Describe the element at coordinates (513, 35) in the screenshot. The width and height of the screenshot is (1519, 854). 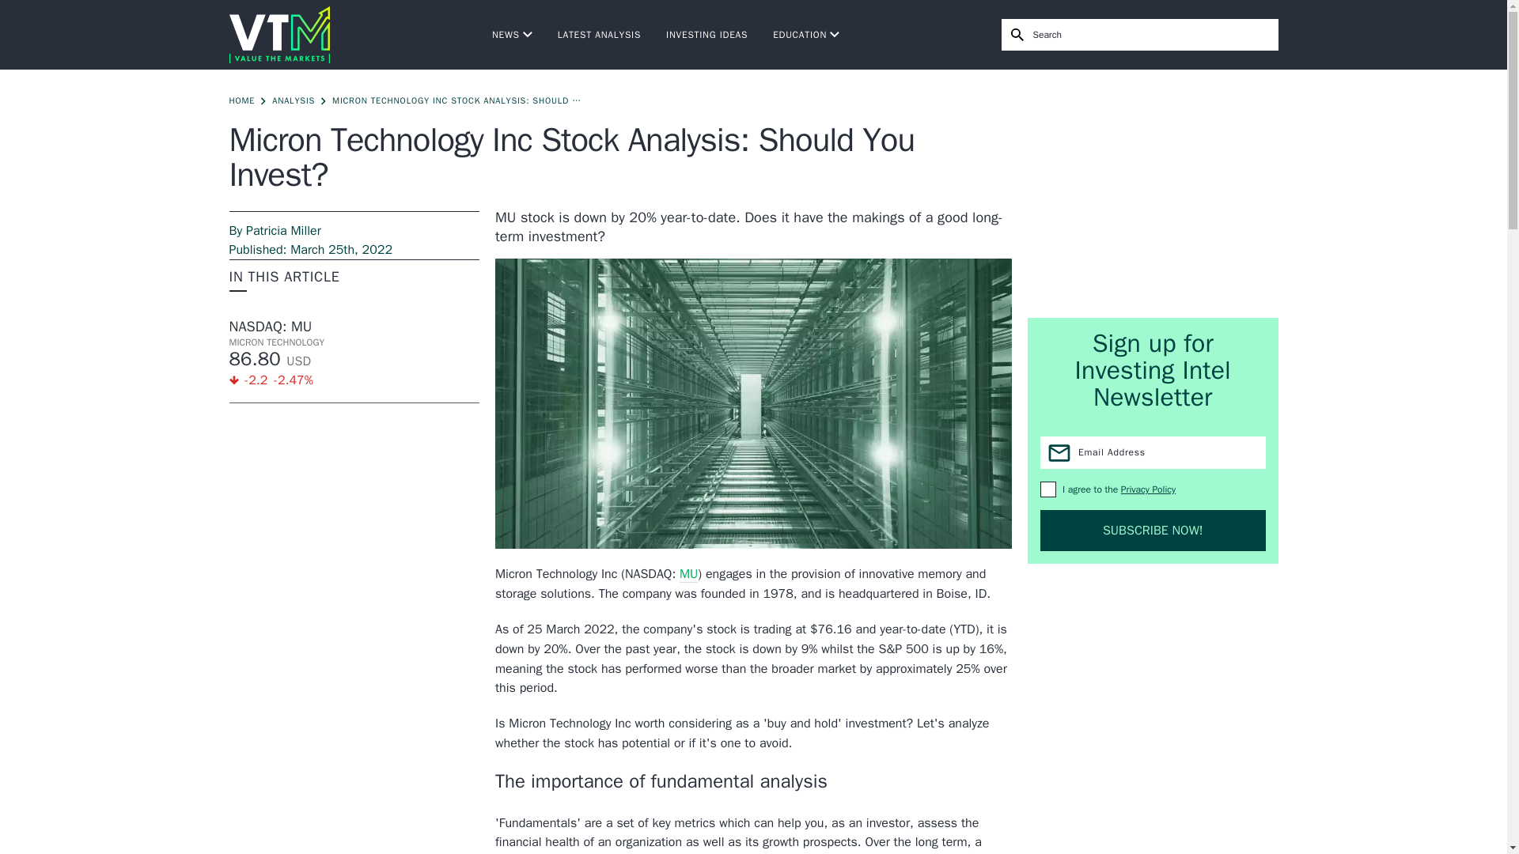
I see `NEWS` at that location.